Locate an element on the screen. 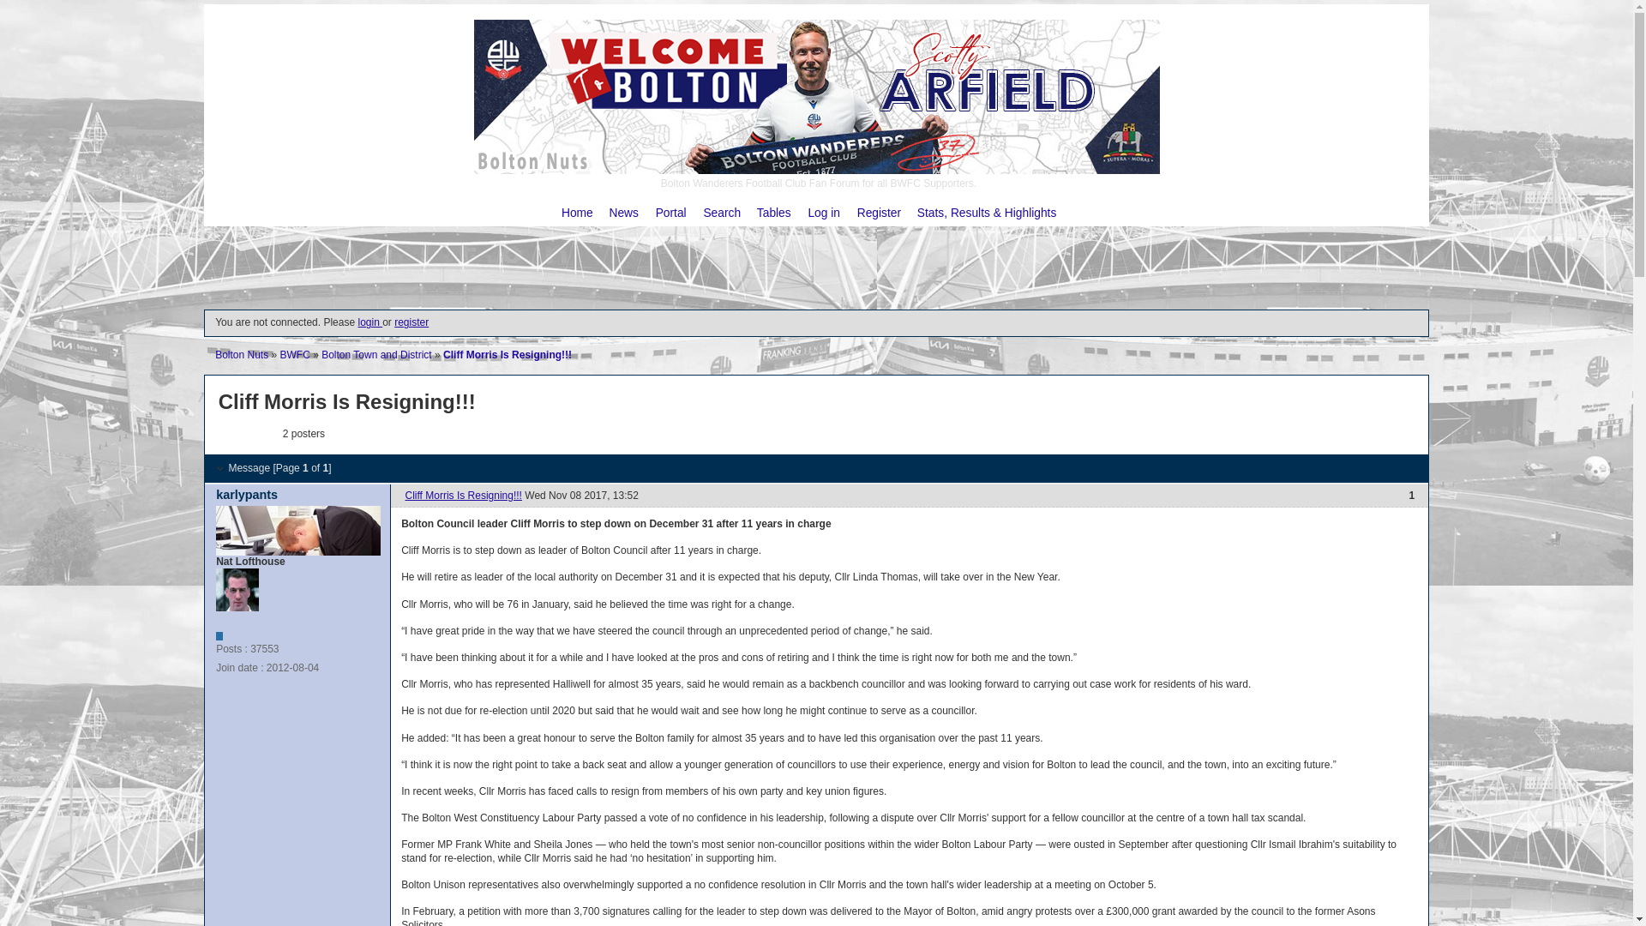  Bolton Nuts is located at coordinates (242, 355).